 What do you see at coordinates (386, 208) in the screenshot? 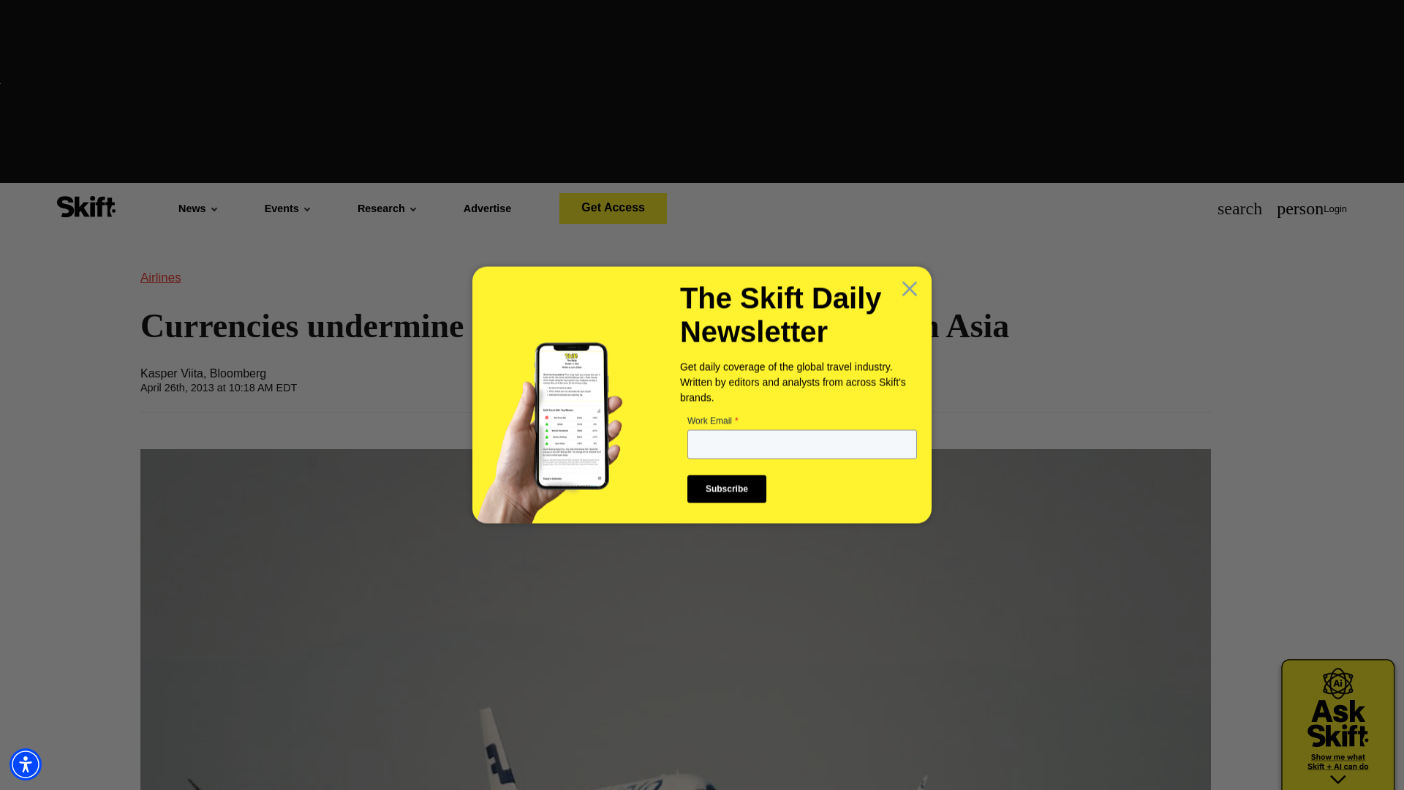
I see `Research` at bounding box center [386, 208].